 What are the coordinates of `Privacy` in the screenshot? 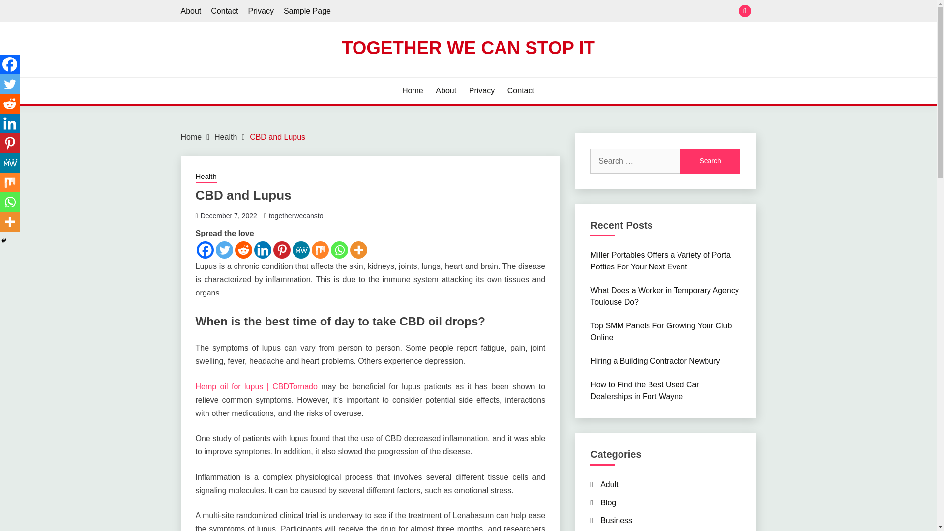 It's located at (482, 90).